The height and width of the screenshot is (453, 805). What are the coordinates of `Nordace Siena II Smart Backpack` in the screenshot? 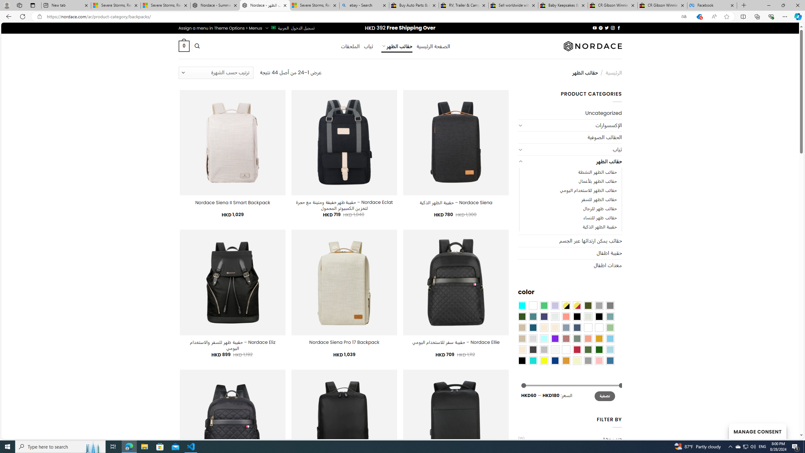 It's located at (233, 202).